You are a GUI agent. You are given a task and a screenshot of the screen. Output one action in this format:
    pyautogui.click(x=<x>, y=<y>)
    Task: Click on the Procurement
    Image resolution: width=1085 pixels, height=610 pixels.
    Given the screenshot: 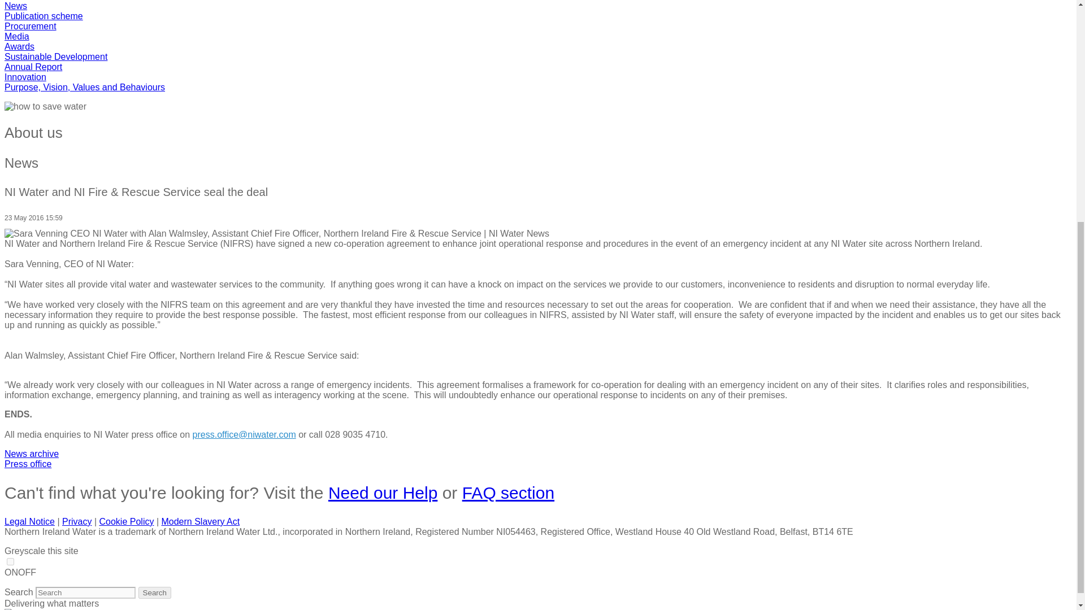 What is the action you would take?
    pyautogui.click(x=30, y=26)
    